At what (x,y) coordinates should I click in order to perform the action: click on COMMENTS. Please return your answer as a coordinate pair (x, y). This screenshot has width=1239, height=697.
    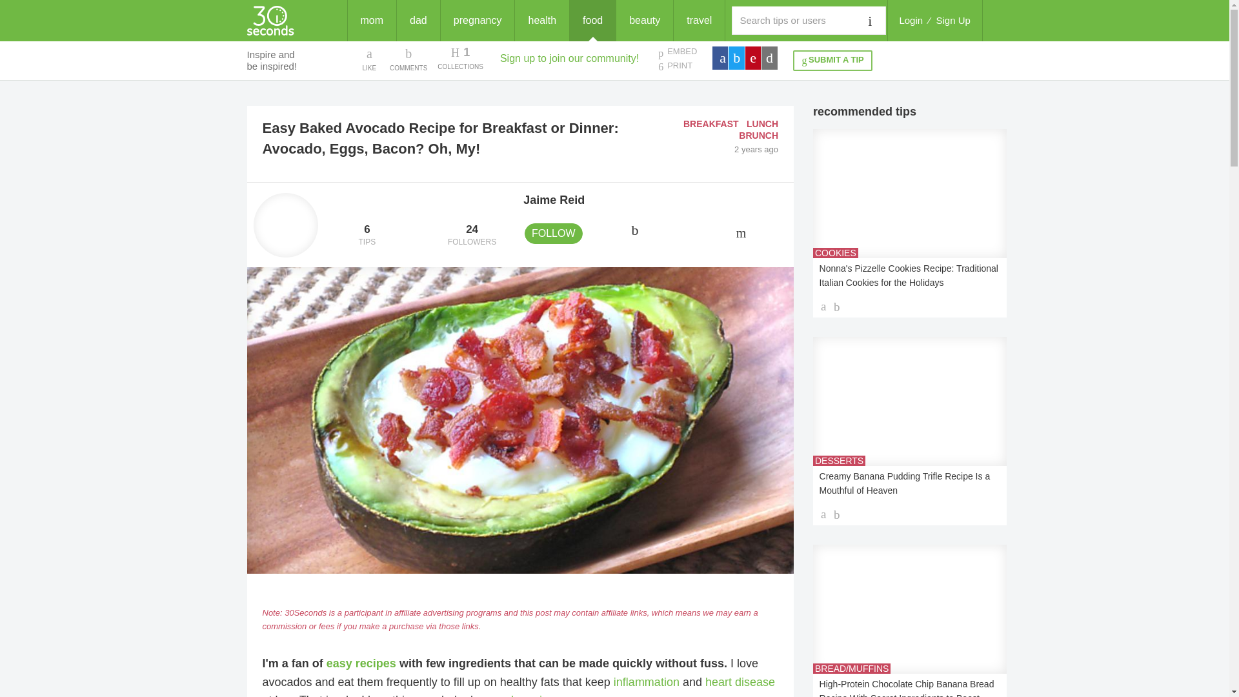
    Looking at the image, I should click on (408, 59).